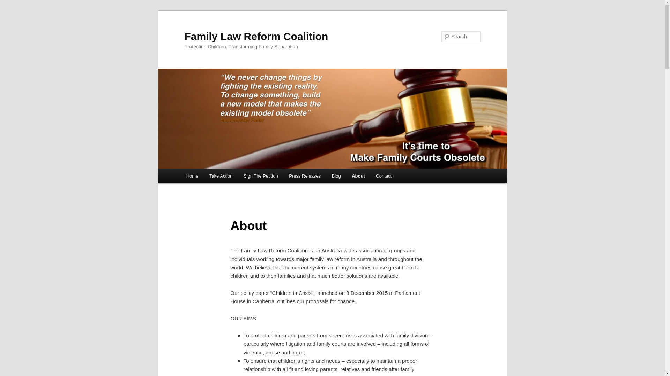 The width and height of the screenshot is (670, 376). Describe the element at coordinates (260, 176) in the screenshot. I see `Sign The Petition` at that location.